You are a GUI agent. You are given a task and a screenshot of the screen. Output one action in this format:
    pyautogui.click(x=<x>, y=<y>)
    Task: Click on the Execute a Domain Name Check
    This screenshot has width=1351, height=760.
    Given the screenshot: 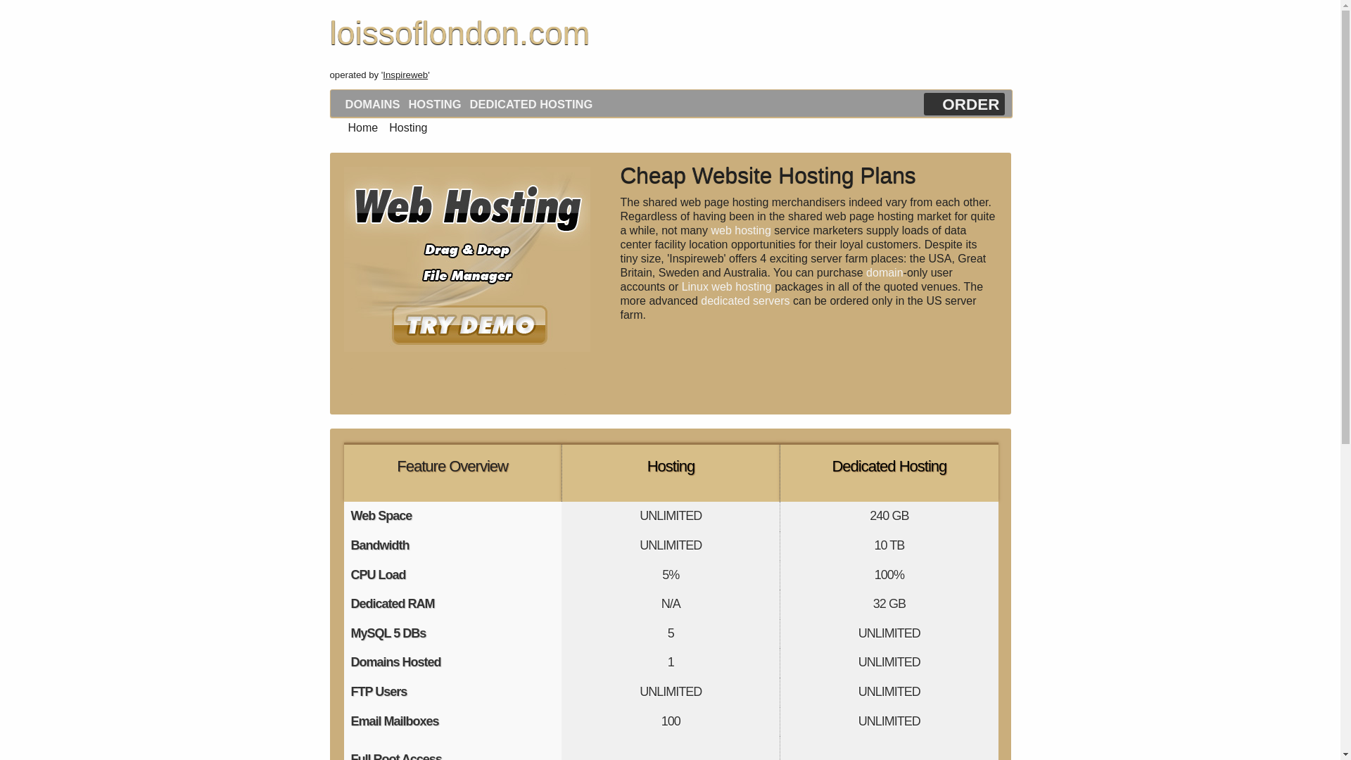 What is the action you would take?
    pyautogui.click(x=583, y=381)
    